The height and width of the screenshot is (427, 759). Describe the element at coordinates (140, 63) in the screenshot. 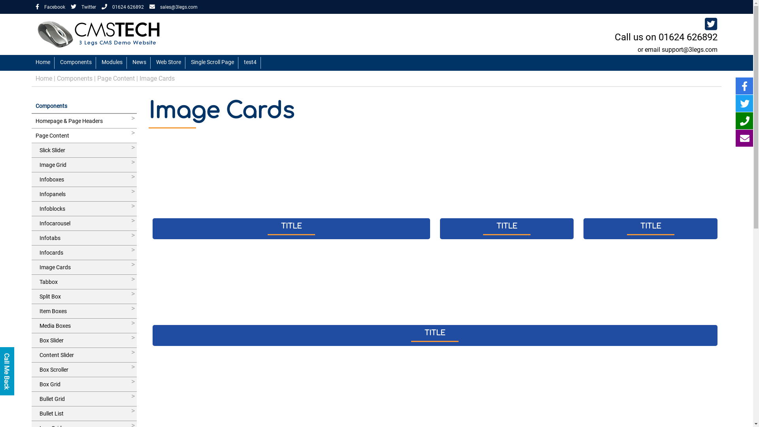

I see `News` at that location.